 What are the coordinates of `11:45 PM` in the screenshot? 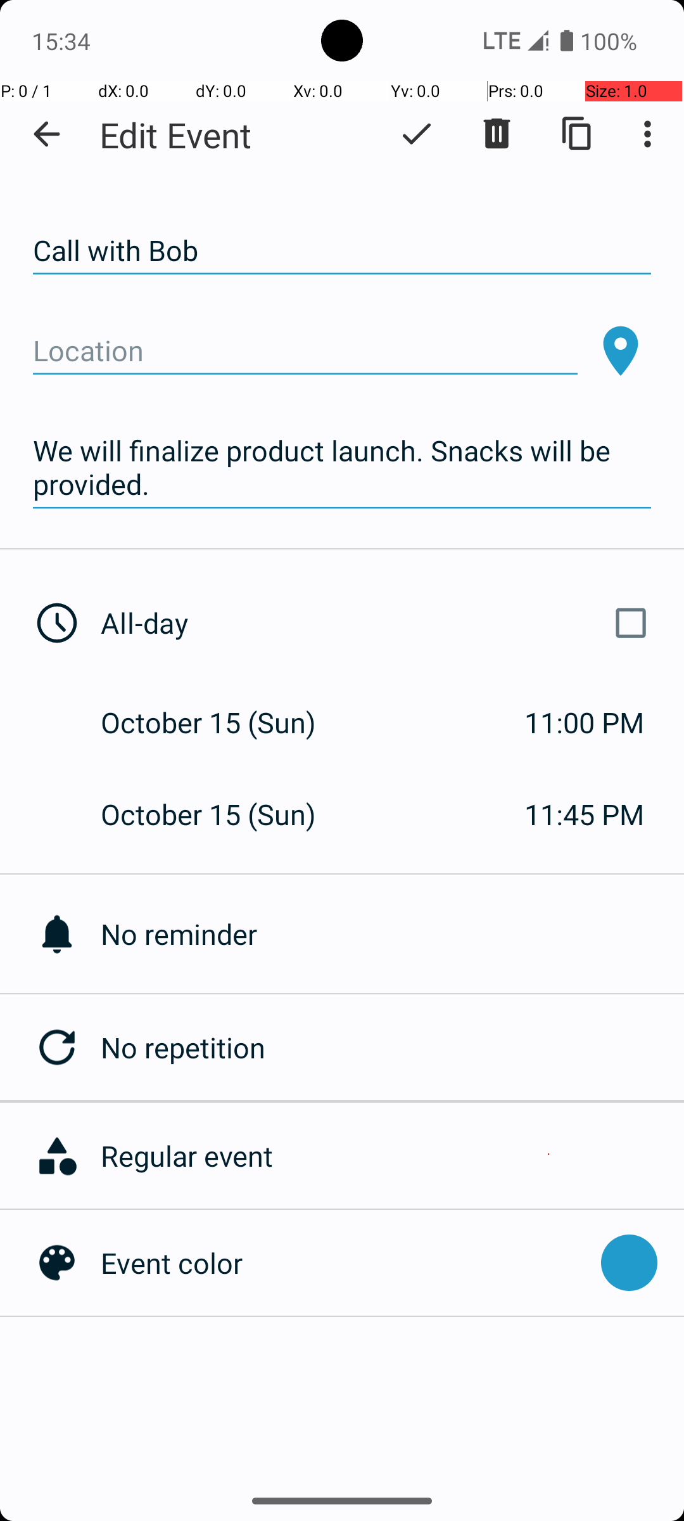 It's located at (584, 814).